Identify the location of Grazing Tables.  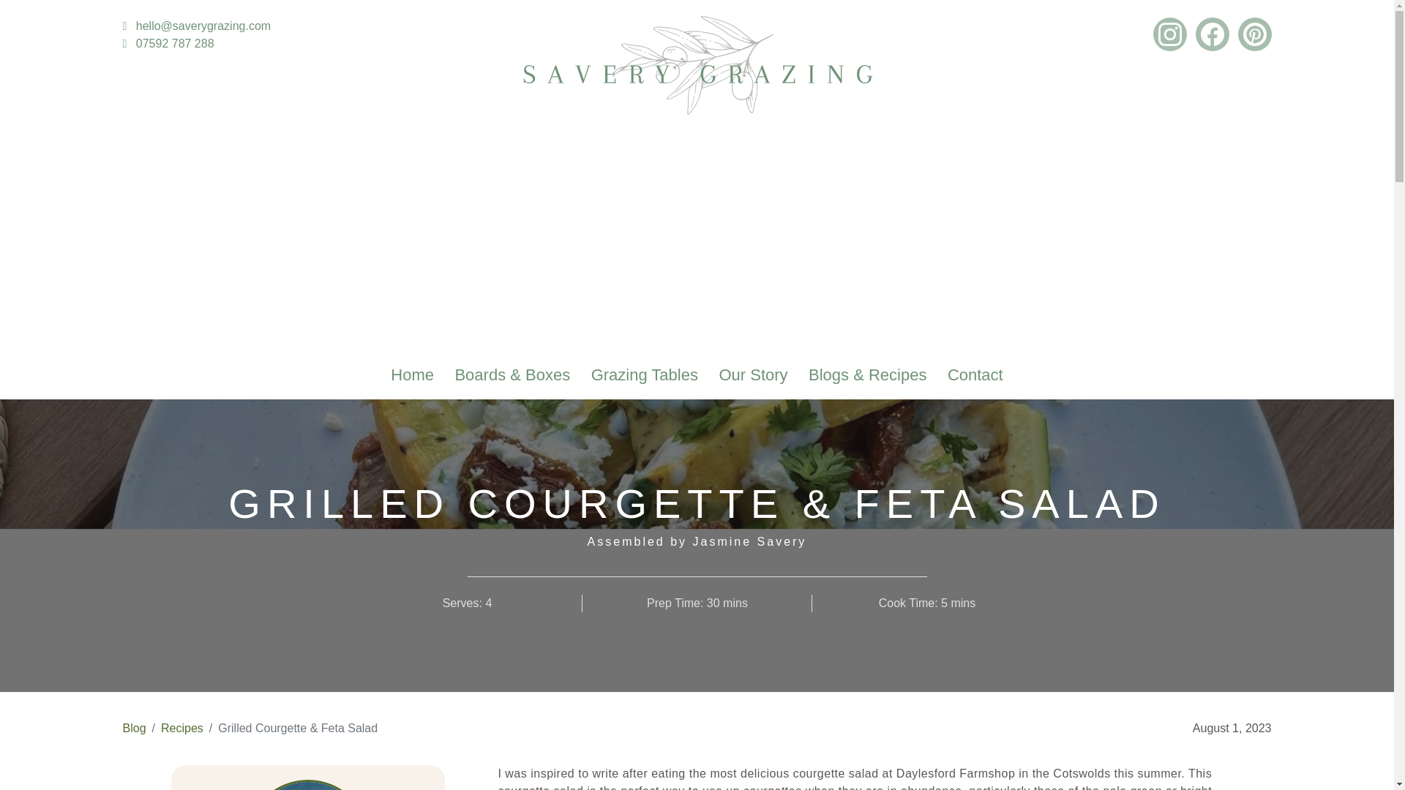
(645, 375).